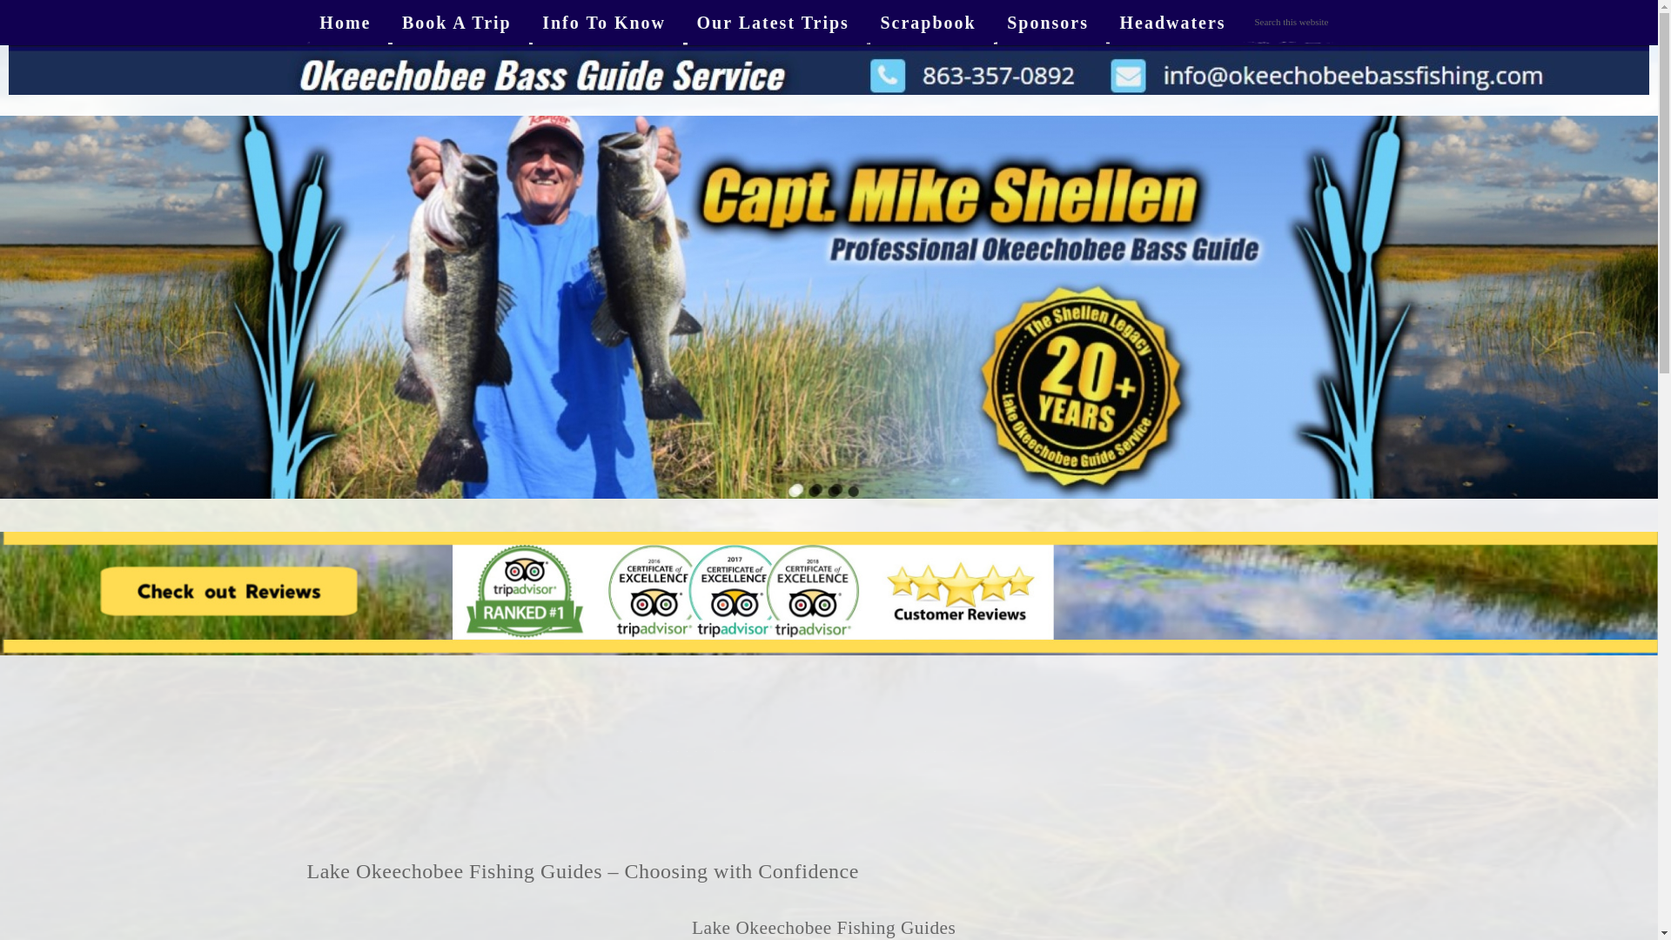  Describe the element at coordinates (461, 23) in the screenshot. I see `Book a Trip` at that location.